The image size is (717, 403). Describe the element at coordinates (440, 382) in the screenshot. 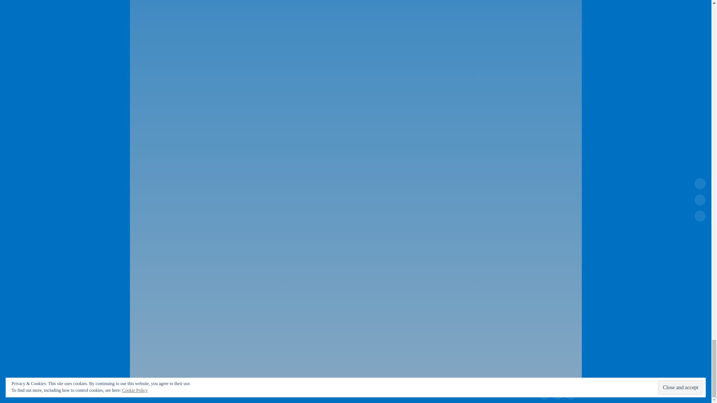

I see `Semantic Personal Publishing Platform` at that location.